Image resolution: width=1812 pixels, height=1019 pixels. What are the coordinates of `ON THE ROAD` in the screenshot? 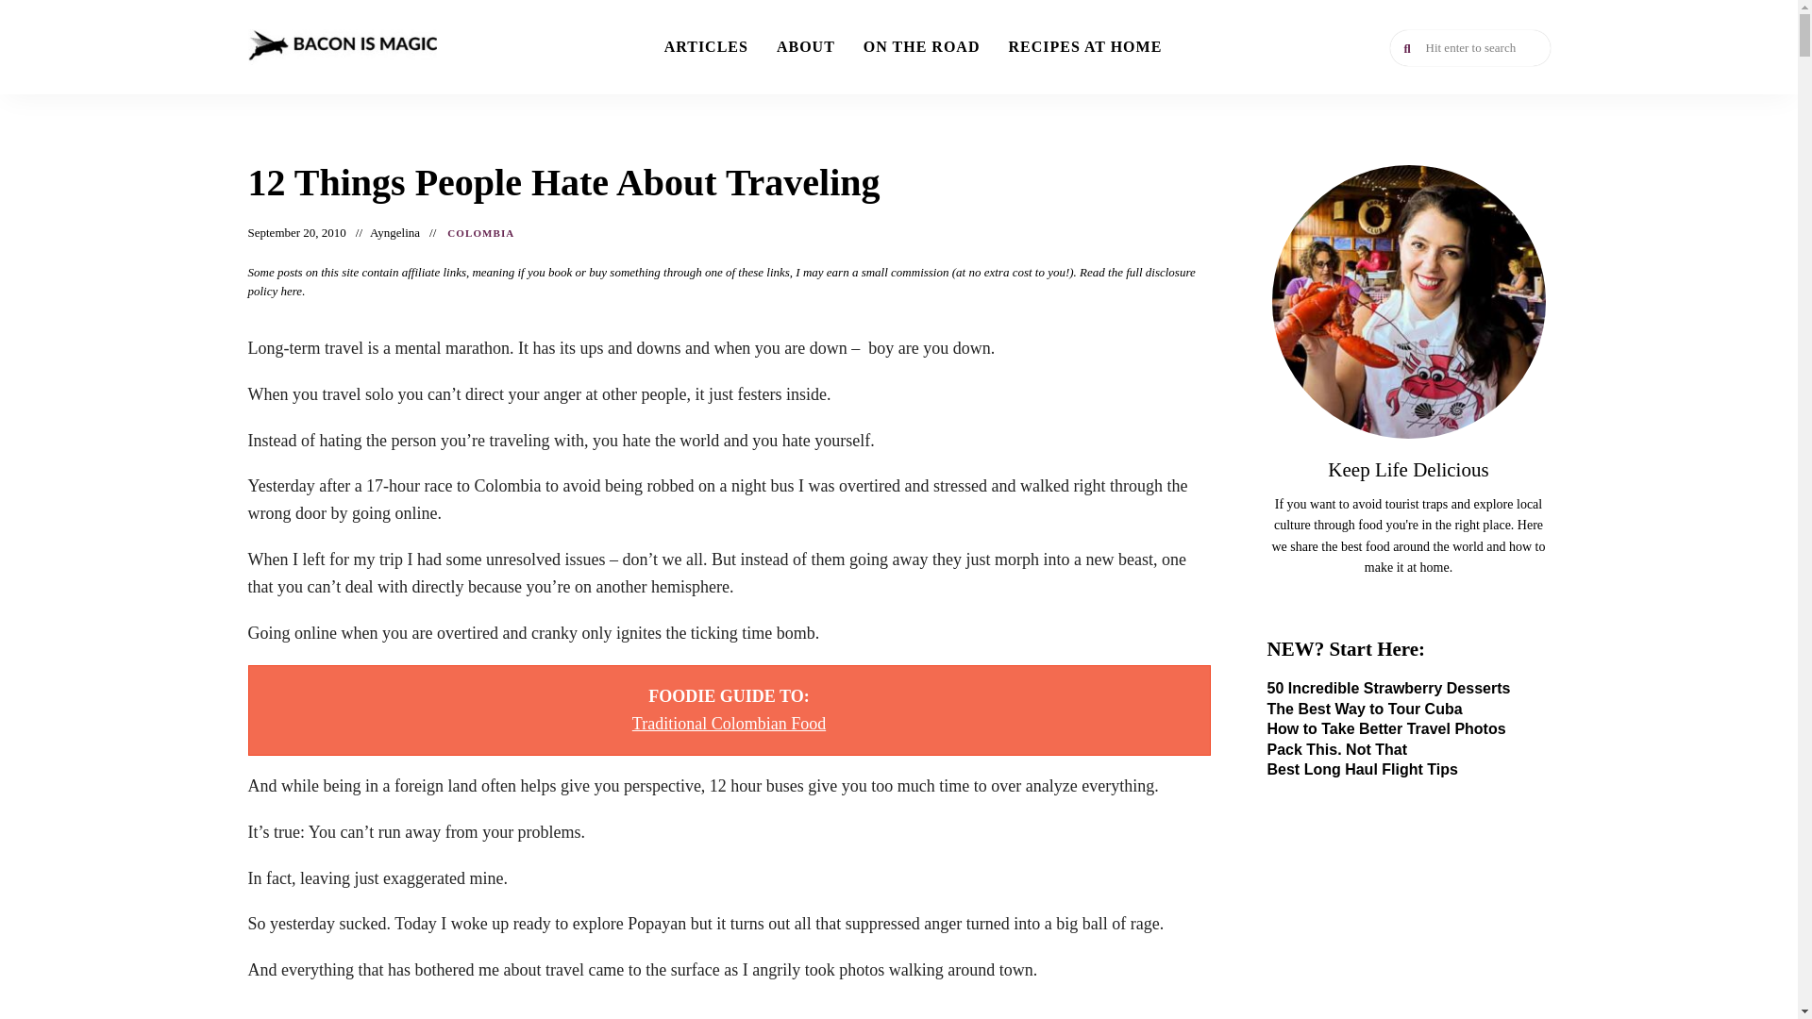 It's located at (922, 47).